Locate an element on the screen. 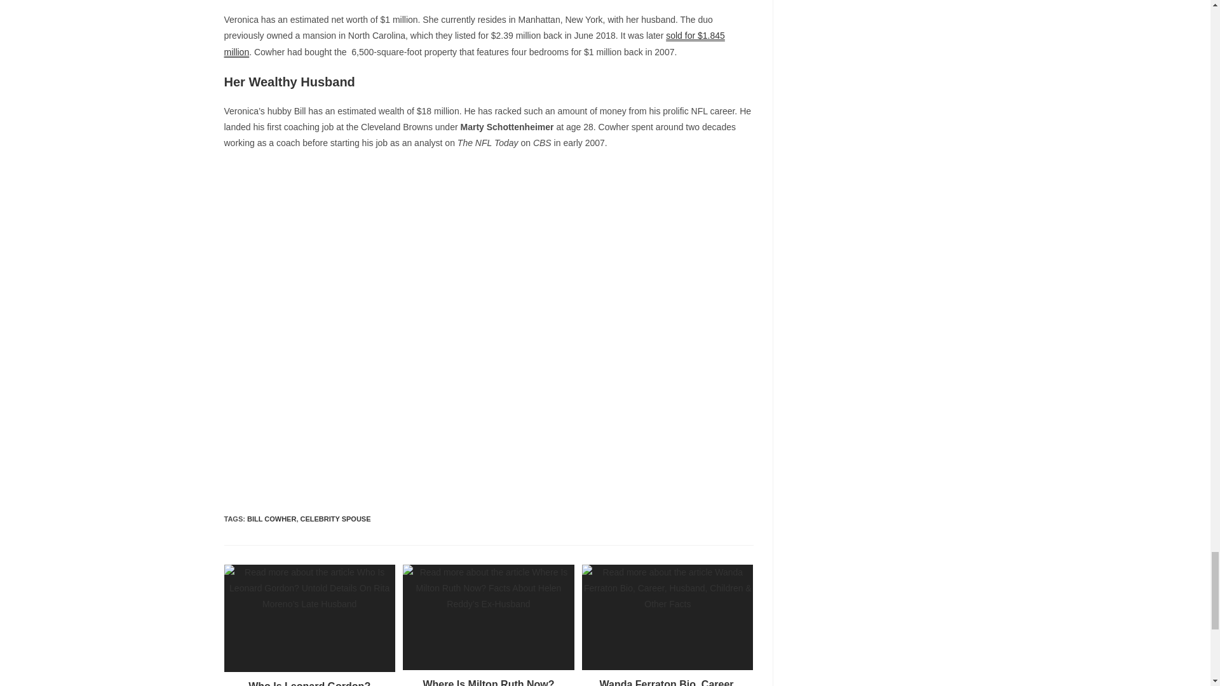 This screenshot has width=1220, height=686. BILL COWHER is located at coordinates (272, 518).